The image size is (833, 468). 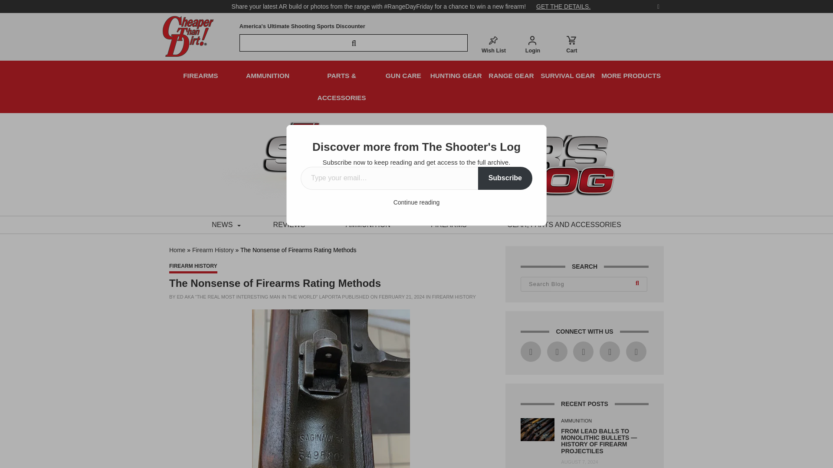 I want to click on Wish List, so click(x=493, y=44).